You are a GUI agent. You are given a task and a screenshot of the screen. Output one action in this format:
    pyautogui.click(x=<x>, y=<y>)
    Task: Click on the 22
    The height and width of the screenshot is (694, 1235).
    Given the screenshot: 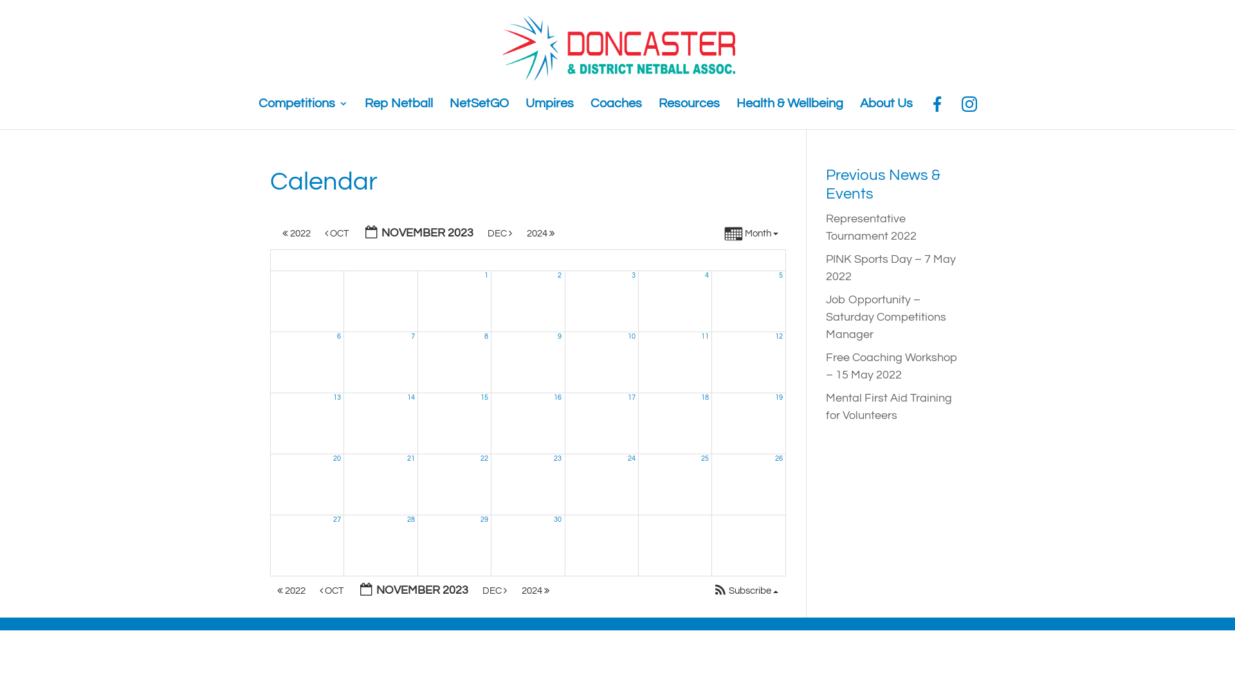 What is the action you would take?
    pyautogui.click(x=484, y=459)
    